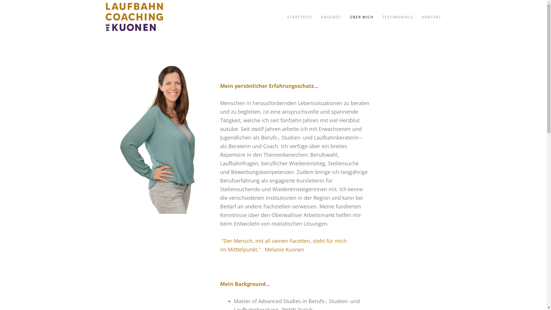 The height and width of the screenshot is (310, 551). What do you see at coordinates (304, 16) in the screenshot?
I see `STARTSEITE` at bounding box center [304, 16].